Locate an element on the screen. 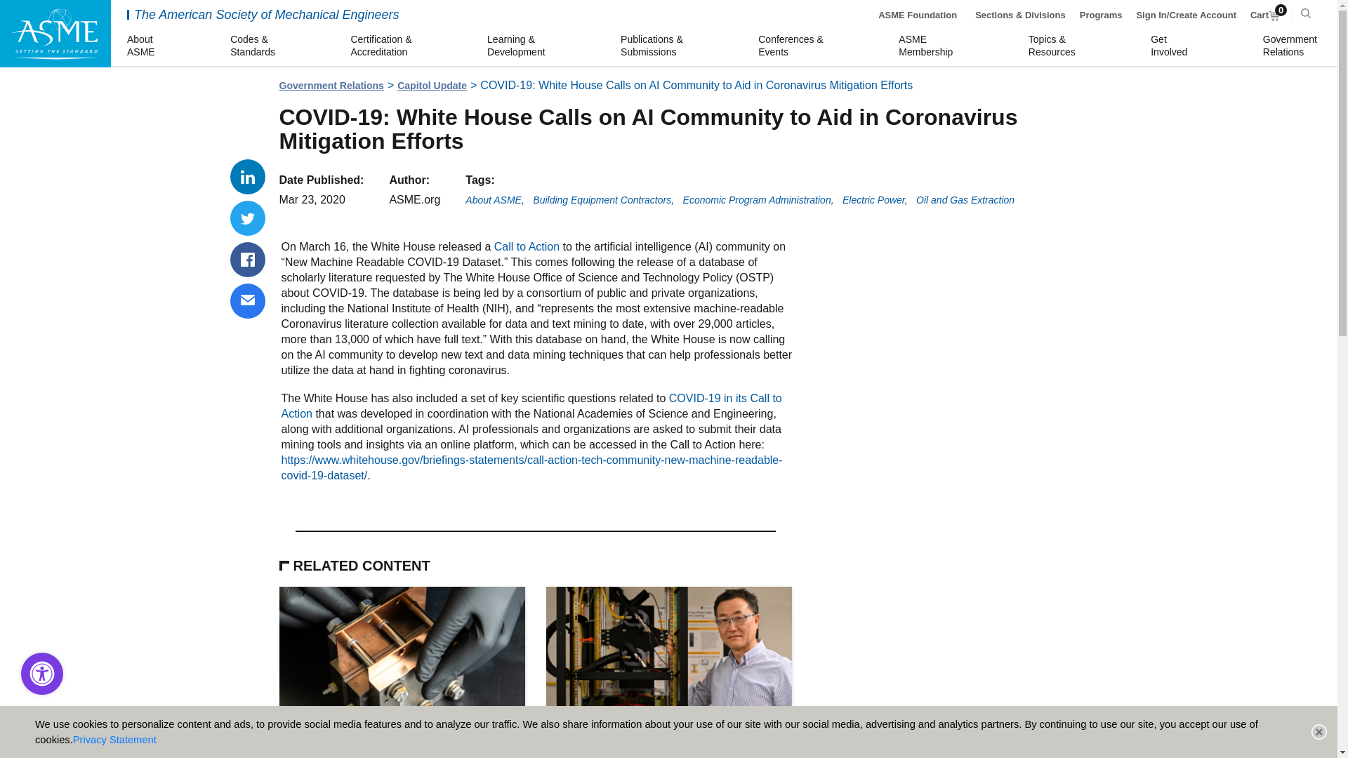  Oil and Gas Extraction is located at coordinates (965, 199).